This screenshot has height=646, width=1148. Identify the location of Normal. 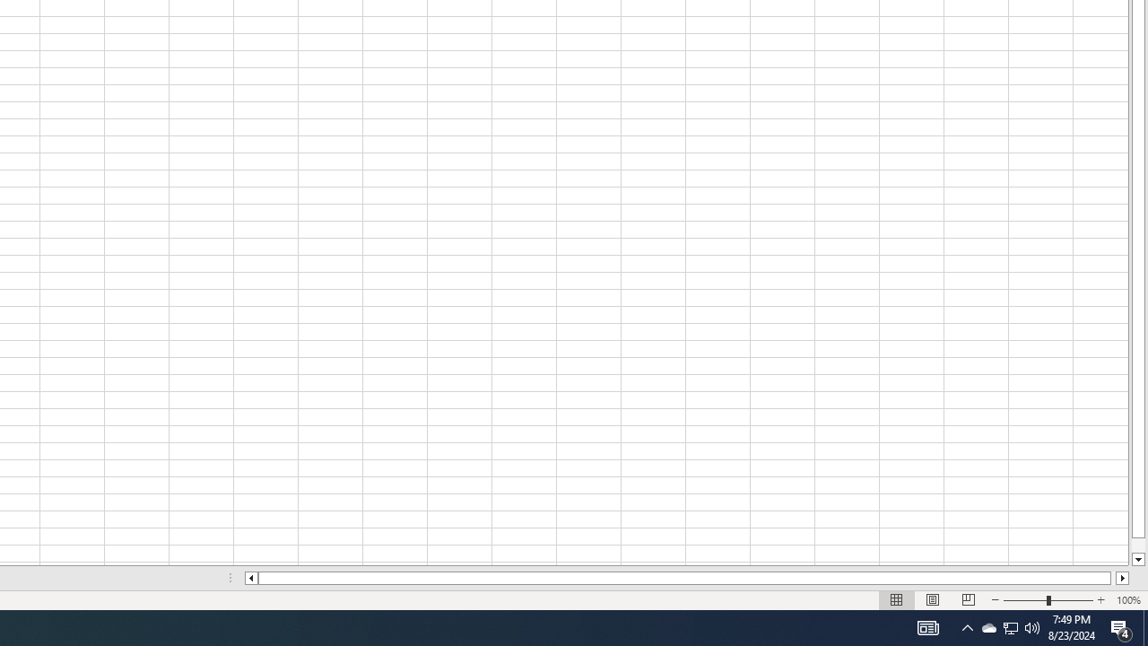
(897, 599).